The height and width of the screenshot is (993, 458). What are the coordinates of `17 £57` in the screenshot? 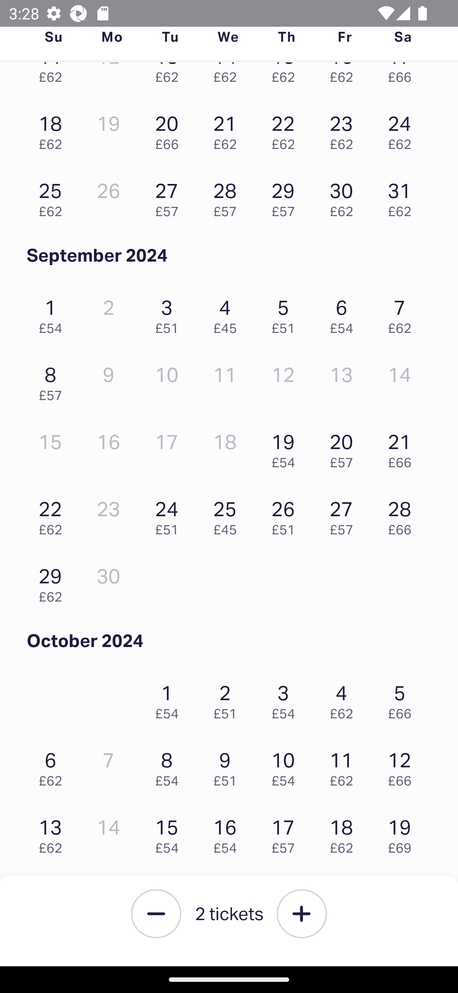 It's located at (286, 833).